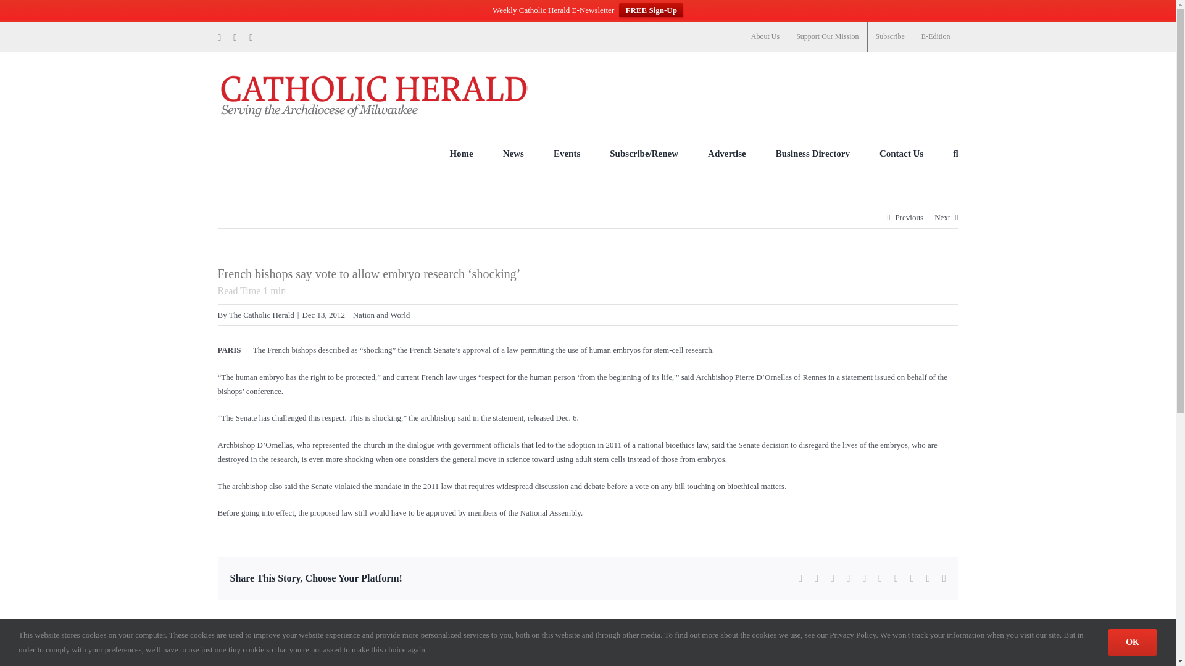  What do you see at coordinates (890, 37) in the screenshot?
I see `Subscribe` at bounding box center [890, 37].